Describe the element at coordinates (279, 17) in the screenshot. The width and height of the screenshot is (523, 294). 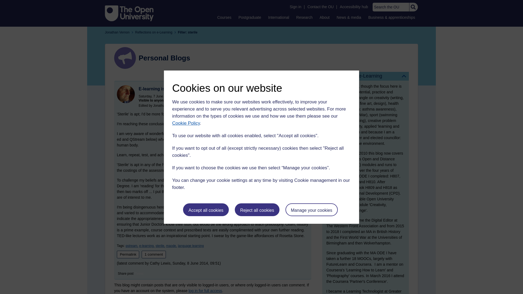
I see `International` at that location.